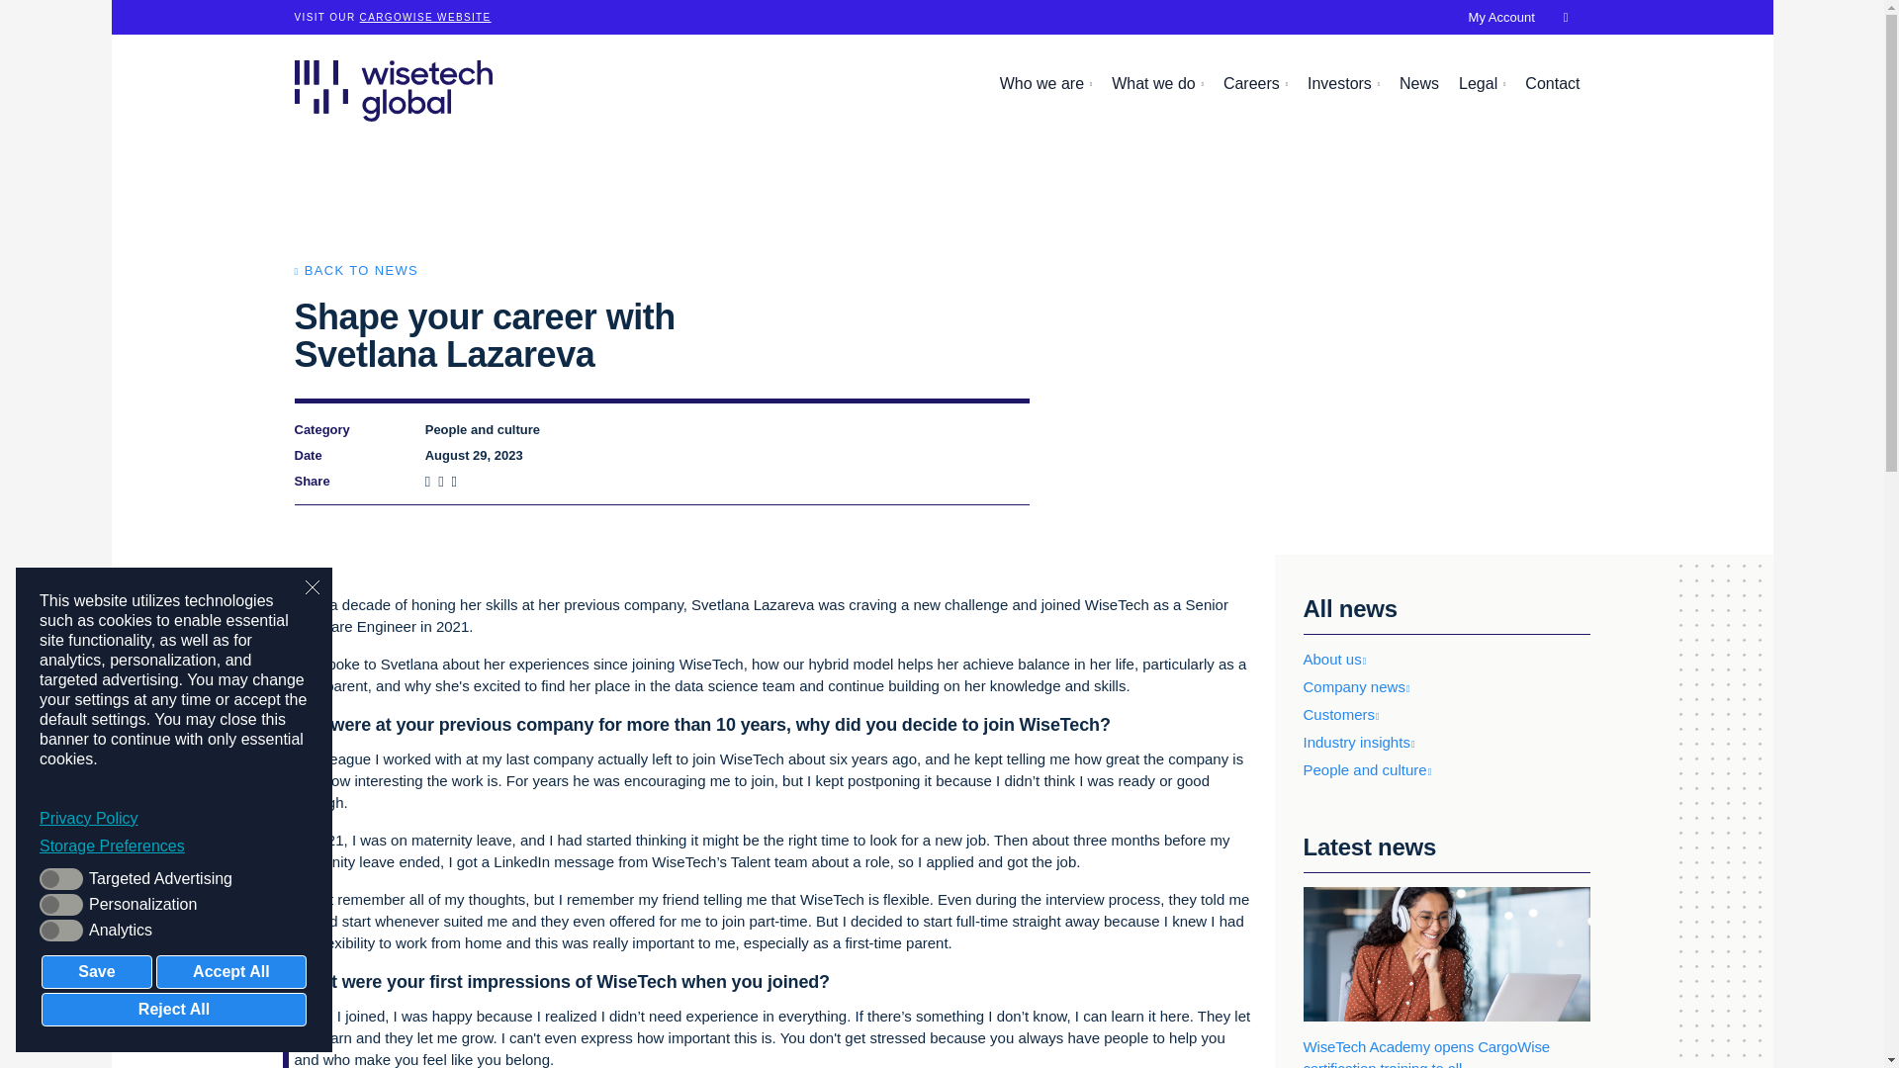  What do you see at coordinates (230, 971) in the screenshot?
I see `Accept All` at bounding box center [230, 971].